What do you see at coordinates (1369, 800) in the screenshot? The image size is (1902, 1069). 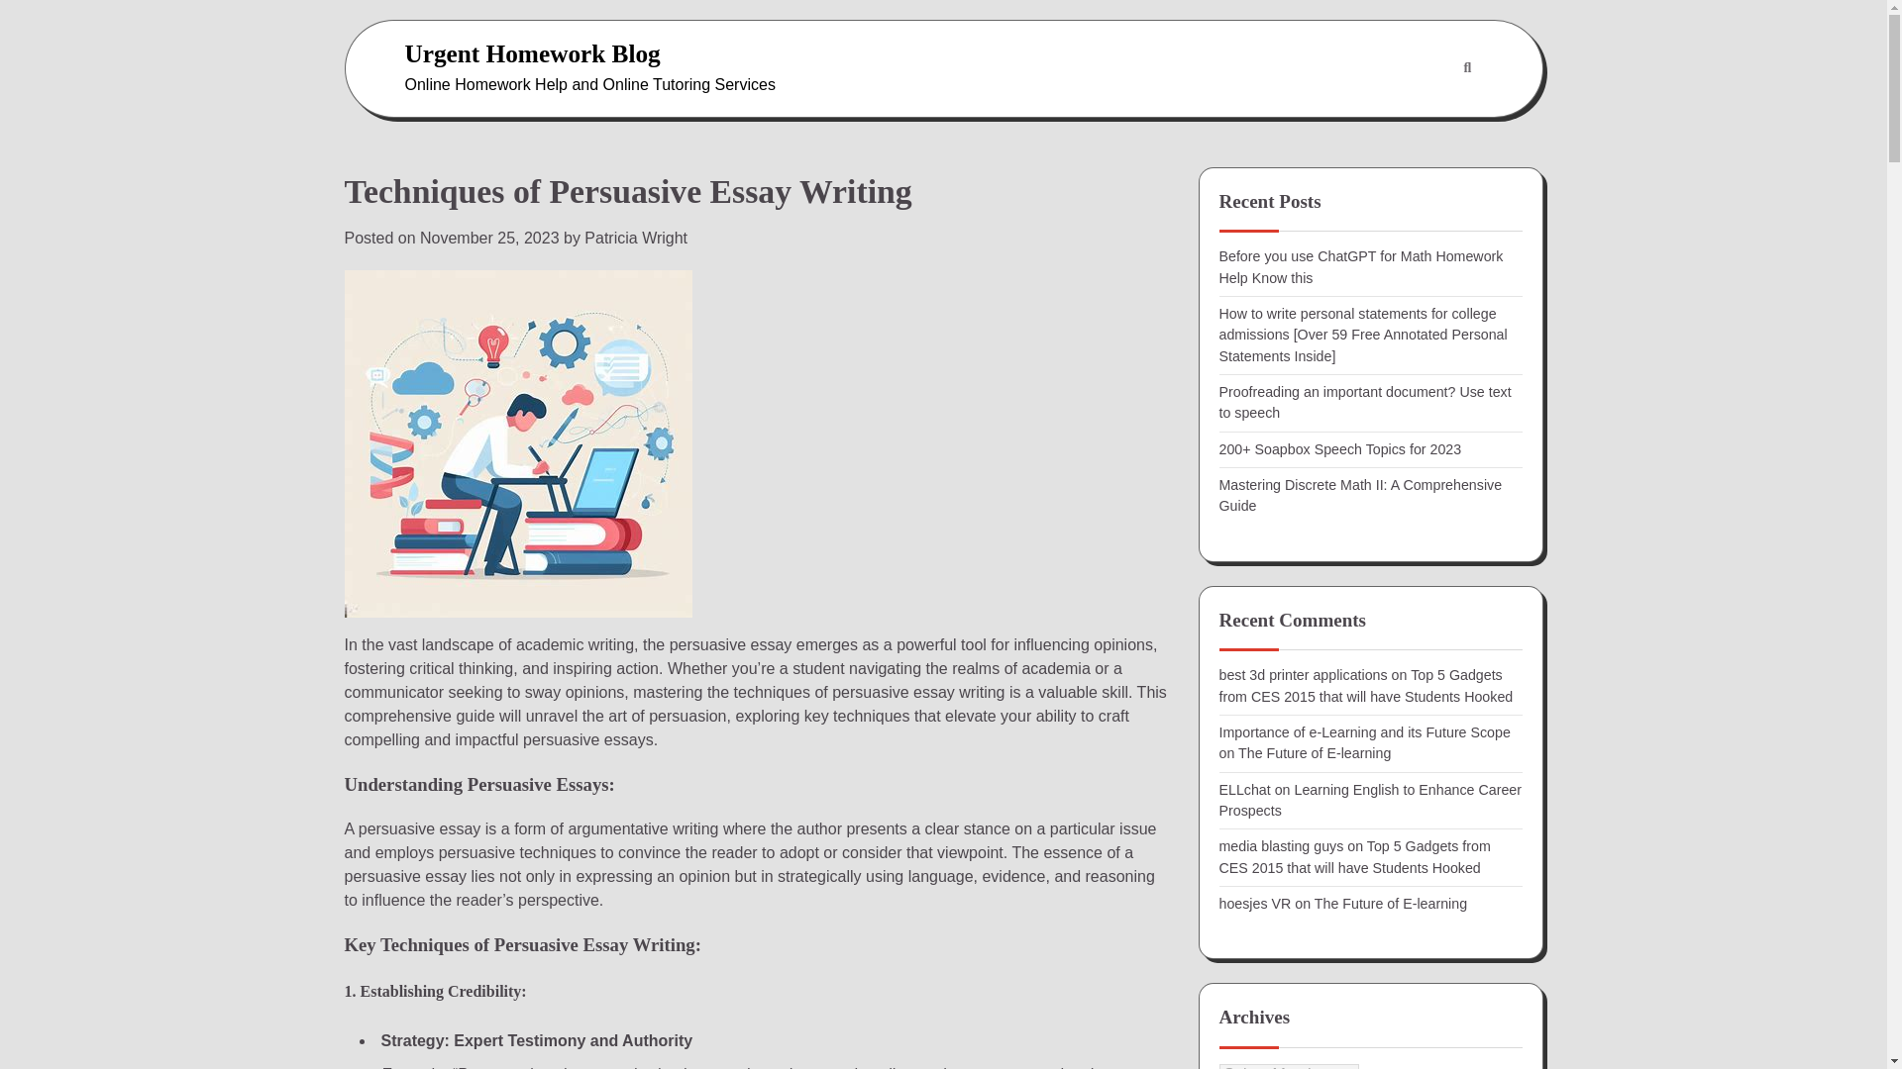 I see `Learning English to Enhance Career Prospects` at bounding box center [1369, 800].